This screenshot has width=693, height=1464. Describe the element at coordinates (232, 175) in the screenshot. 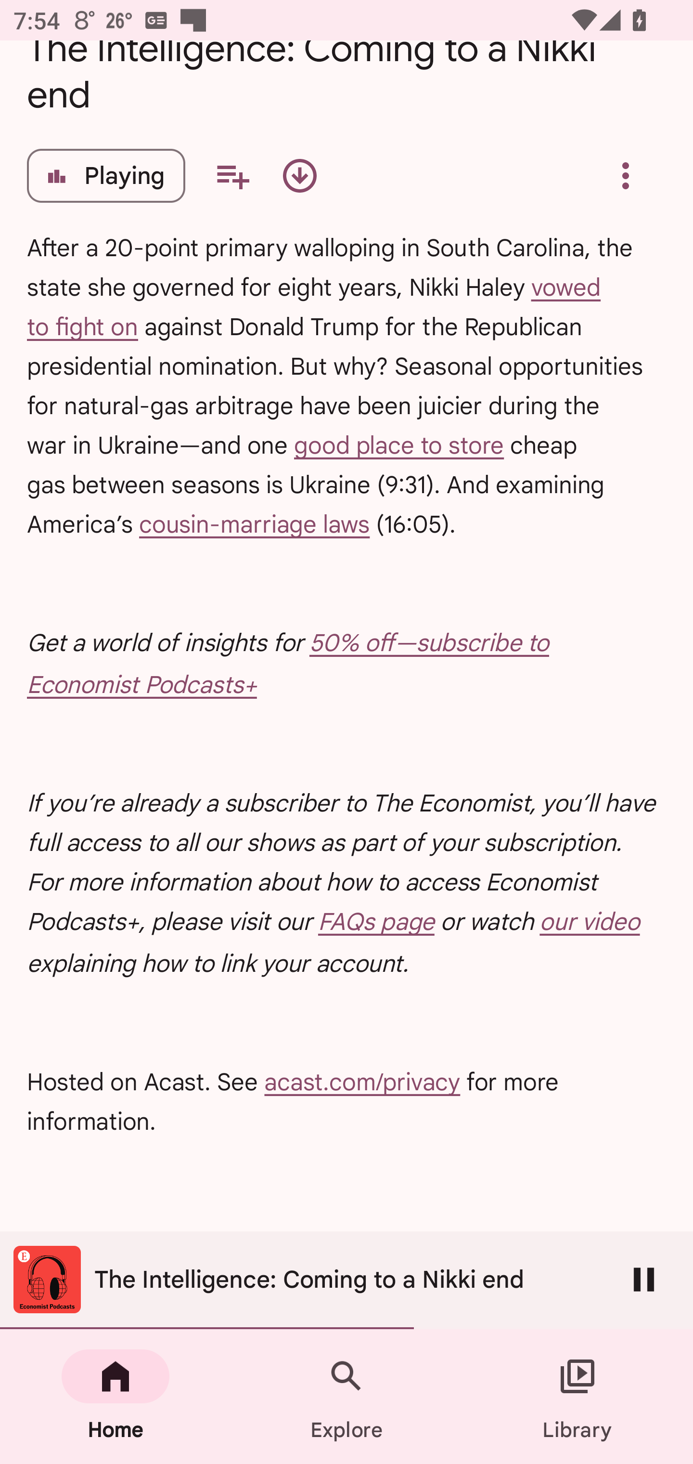

I see `Add to your queue` at that location.